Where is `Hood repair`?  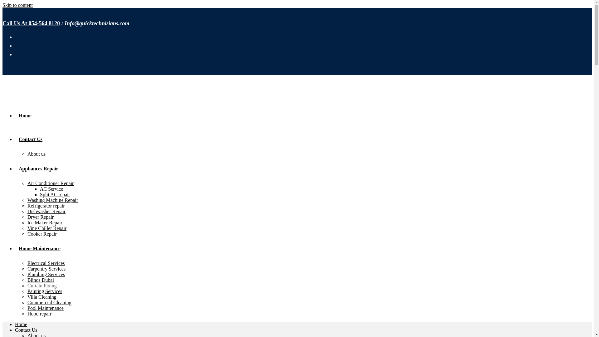
Hood repair is located at coordinates (39, 314).